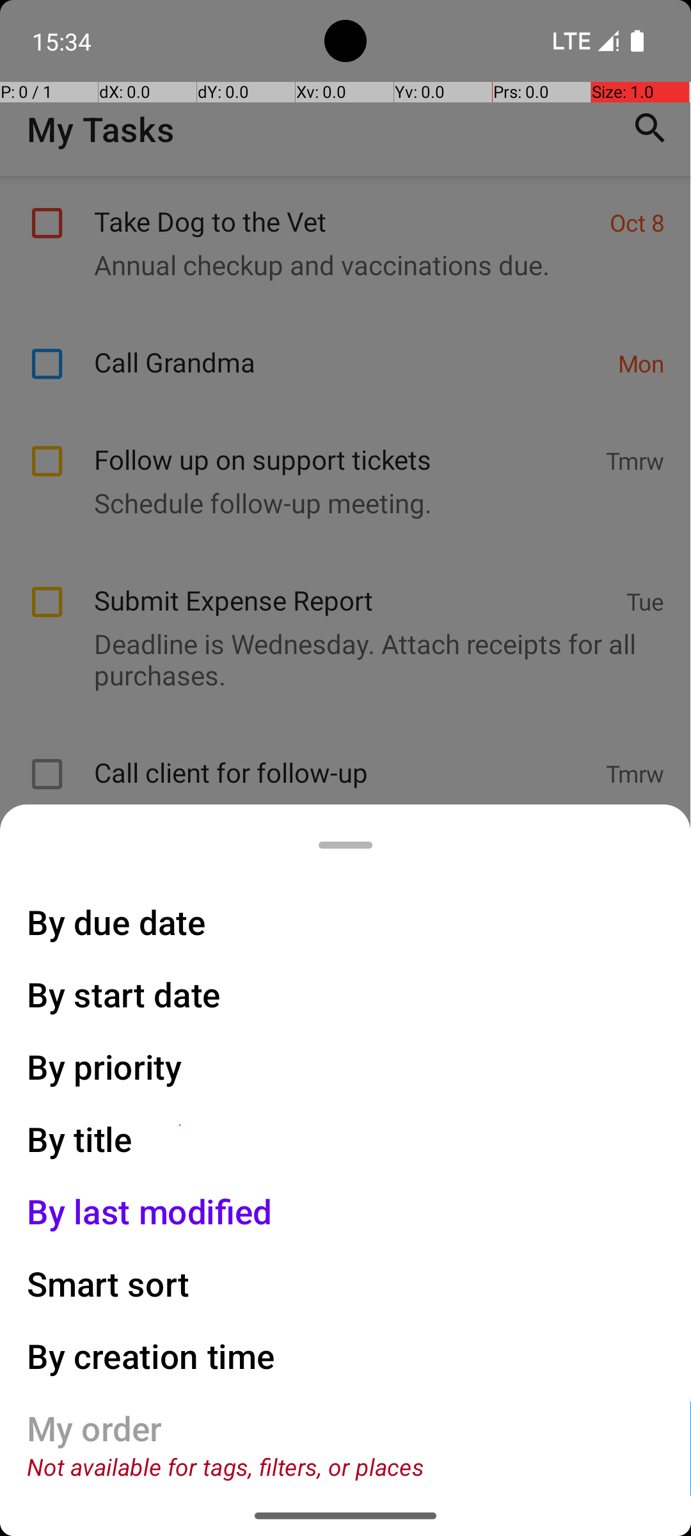 The height and width of the screenshot is (1536, 691). Describe the element at coordinates (225, 1467) in the screenshot. I see `Not available for tags, filters, or places` at that location.